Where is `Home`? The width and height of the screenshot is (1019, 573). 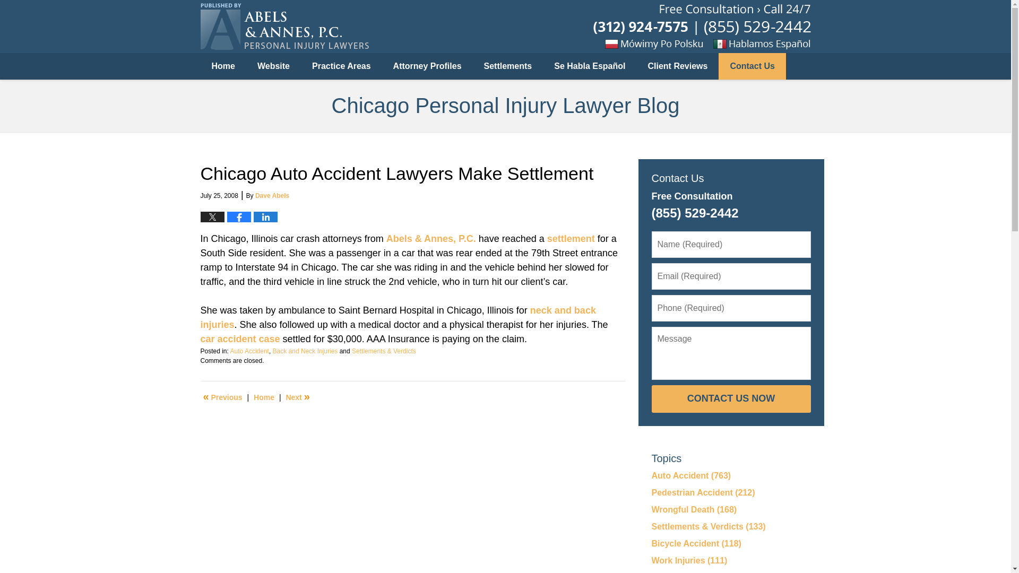
Home is located at coordinates (223, 66).